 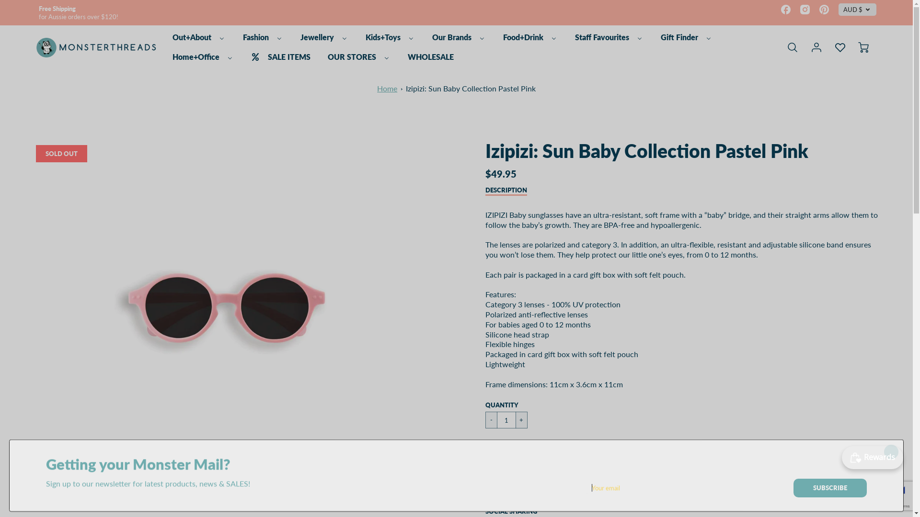 What do you see at coordinates (387, 88) in the screenshot?
I see `Home` at bounding box center [387, 88].